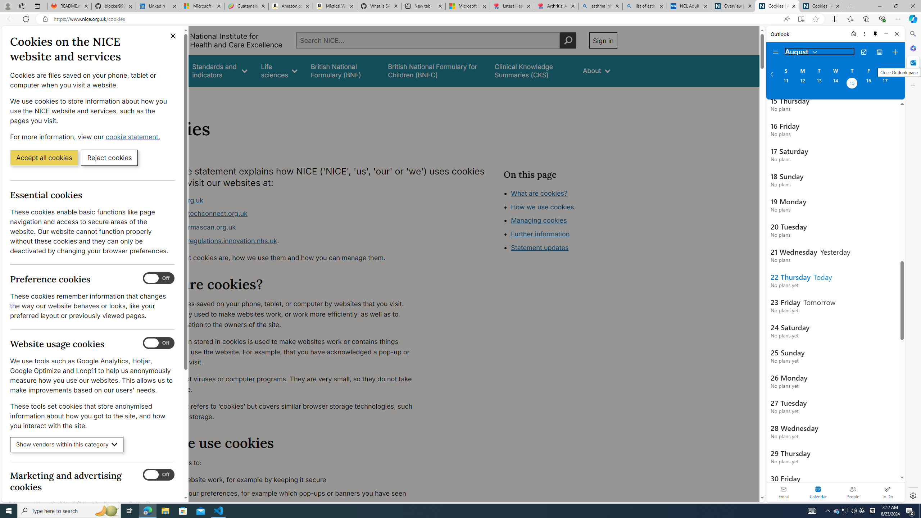  Describe the element at coordinates (895, 52) in the screenshot. I see `Create event` at that location.